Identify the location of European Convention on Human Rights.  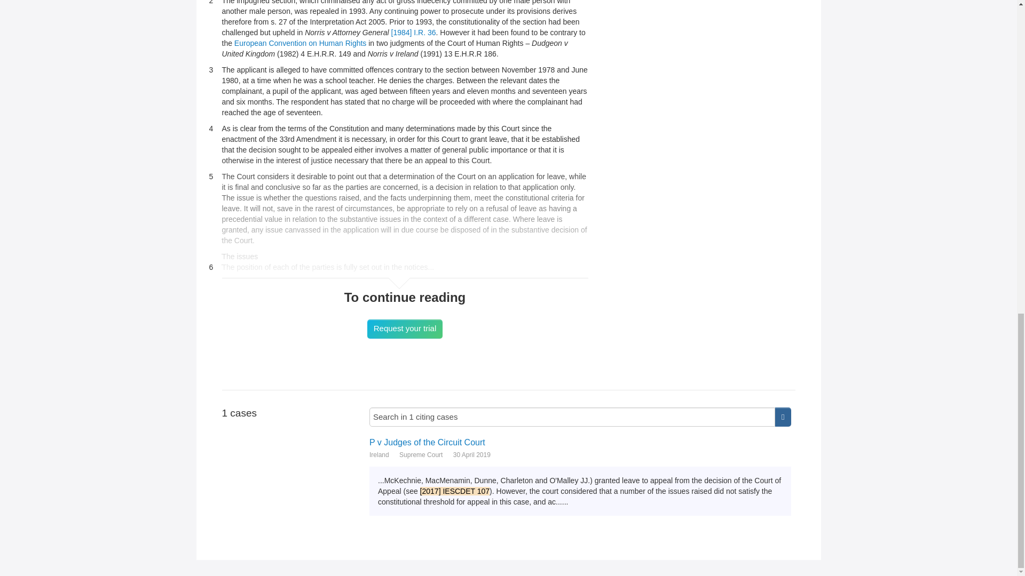
(301, 43).